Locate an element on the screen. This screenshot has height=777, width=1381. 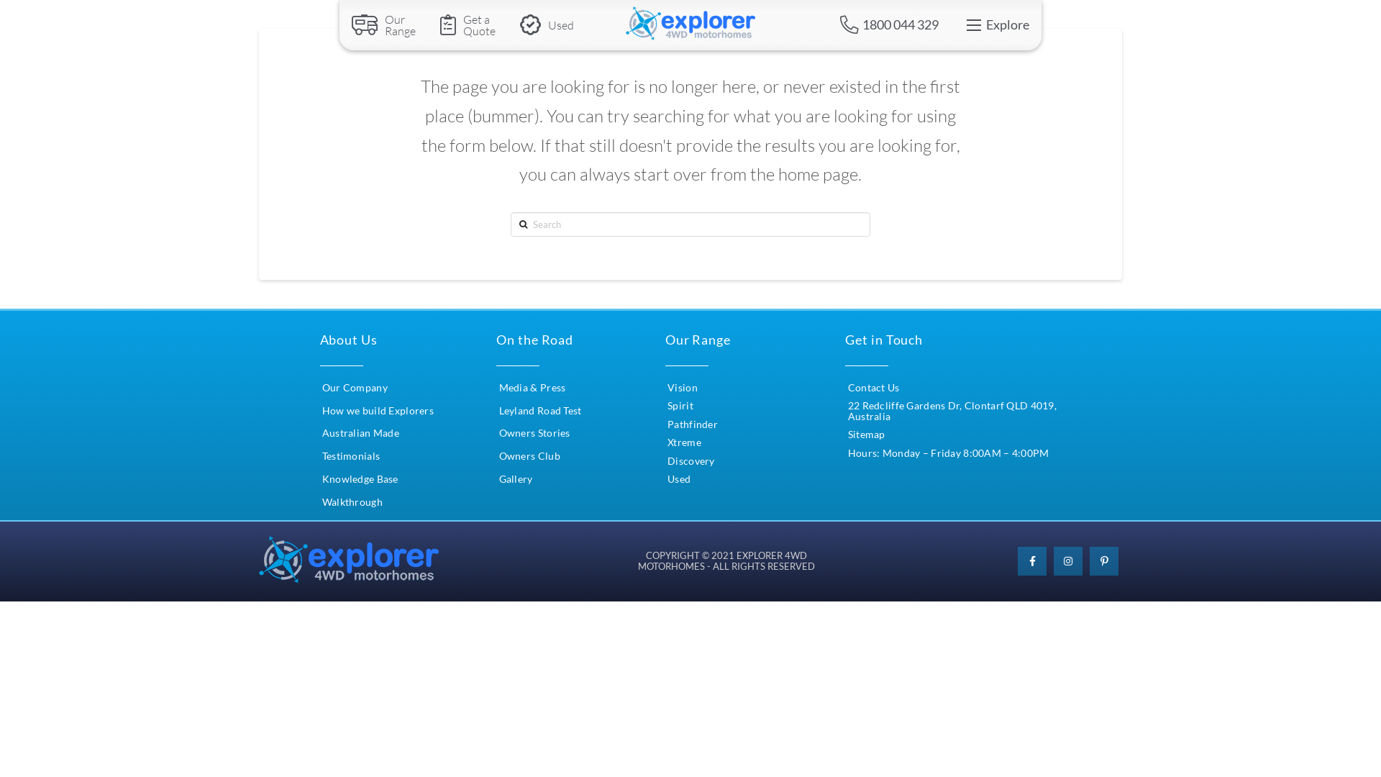
Gallery is located at coordinates (516, 479).